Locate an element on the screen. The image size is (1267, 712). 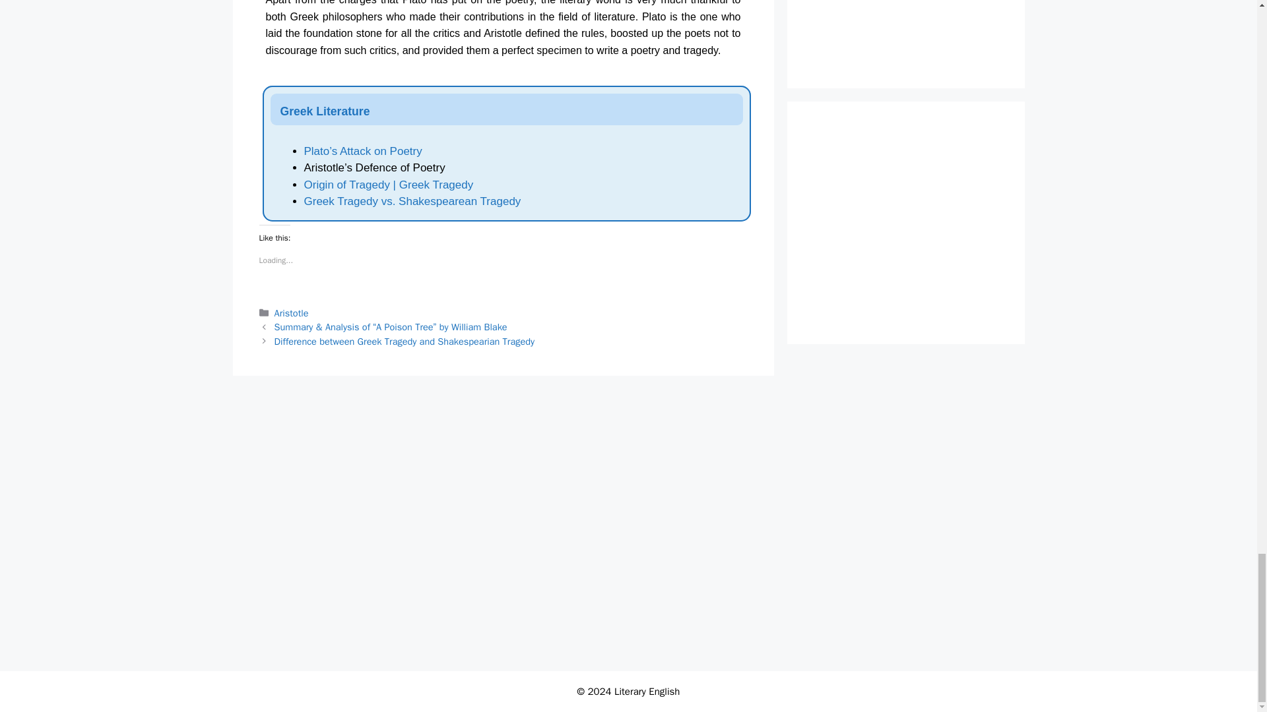
Difference between Greek Tragedy and Shakespearian Tragedy is located at coordinates (405, 341).